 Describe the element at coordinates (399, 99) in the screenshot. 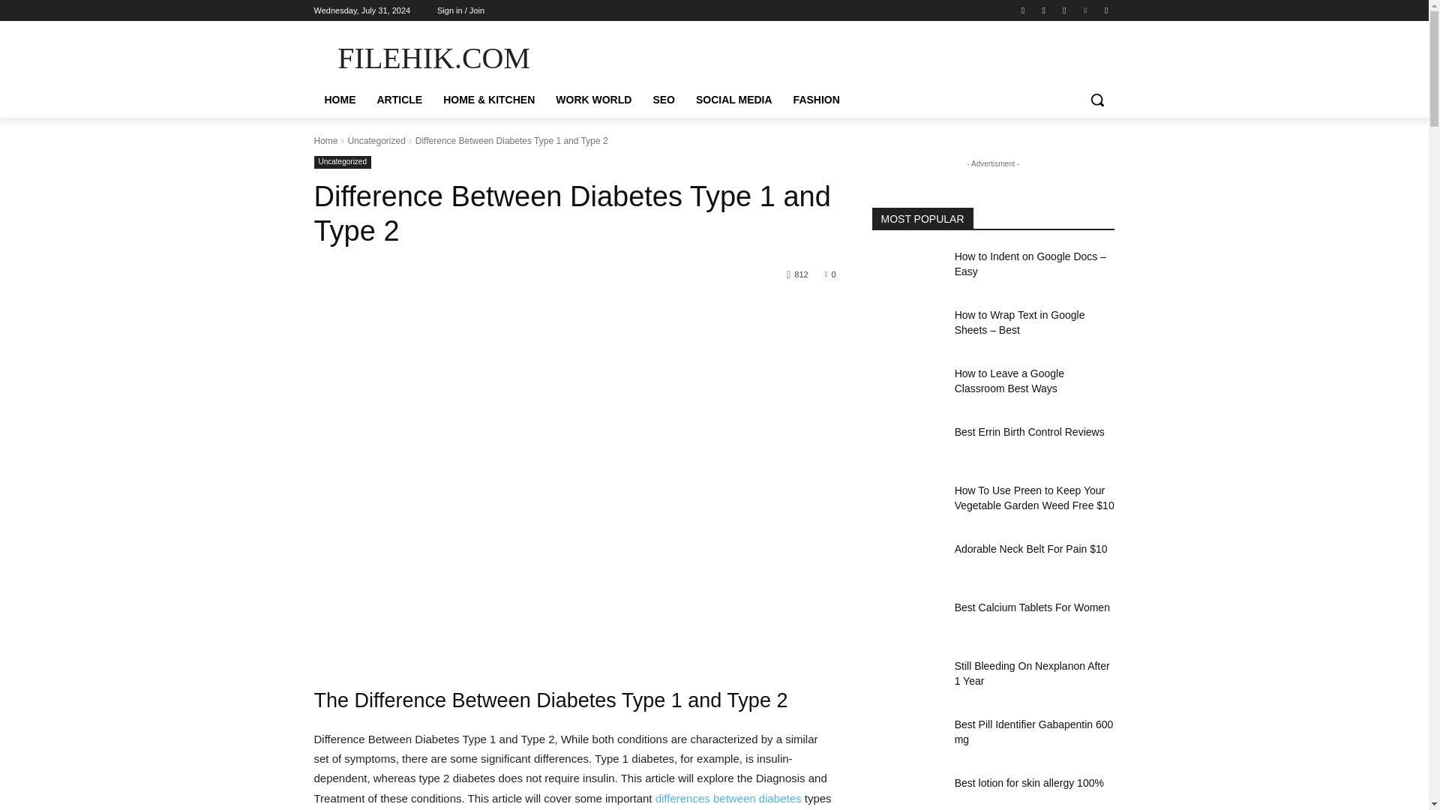

I see `ARTICLE` at that location.